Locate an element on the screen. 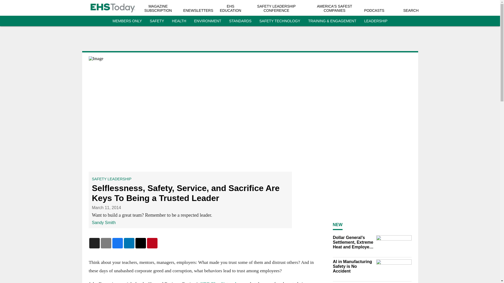 The width and height of the screenshot is (504, 283). Sandy Smith is located at coordinates (104, 222).